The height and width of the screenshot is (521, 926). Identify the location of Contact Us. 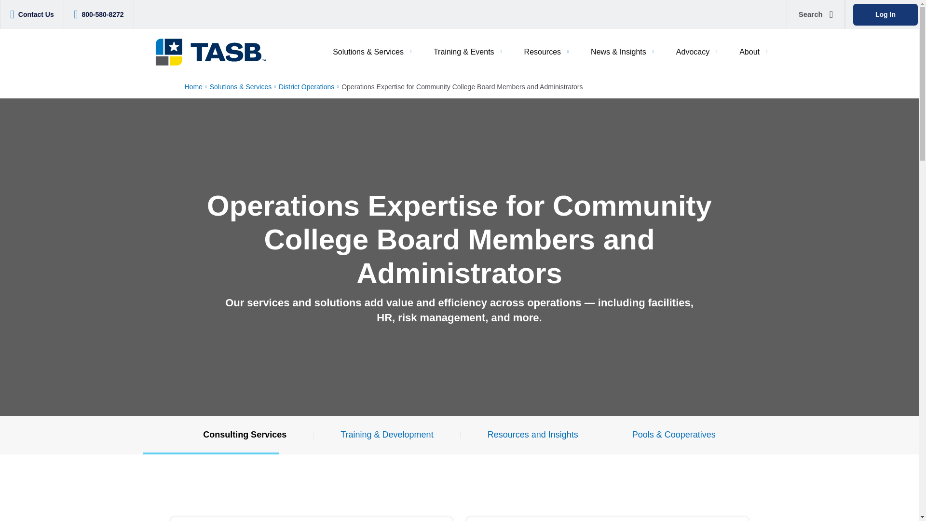
(36, 14).